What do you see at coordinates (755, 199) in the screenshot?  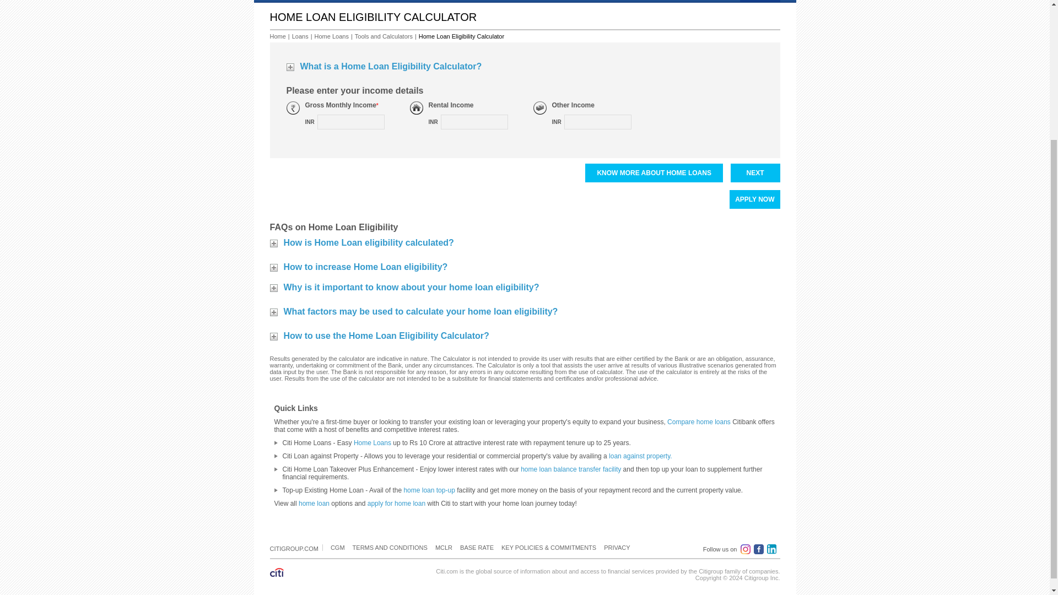 I see `APPLY NOW` at bounding box center [755, 199].